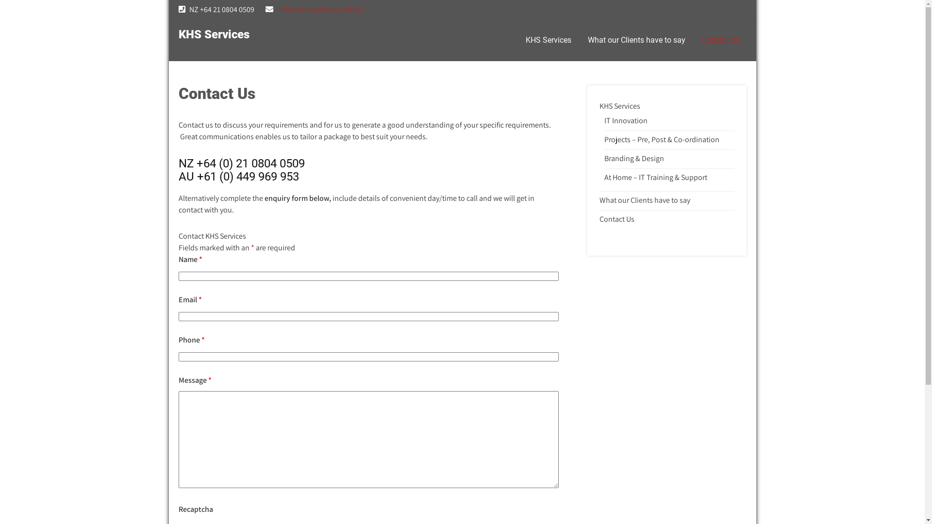  I want to click on Contact Us, so click(617, 219).